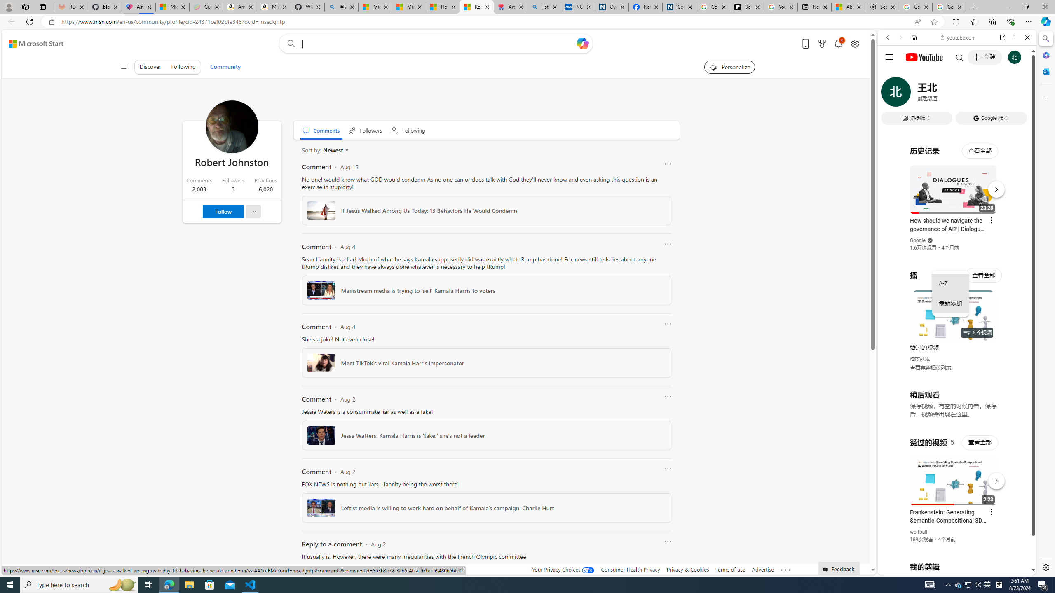 This screenshot has height=593, width=1055. Describe the element at coordinates (679, 7) in the screenshot. I see `Cookies` at that location.